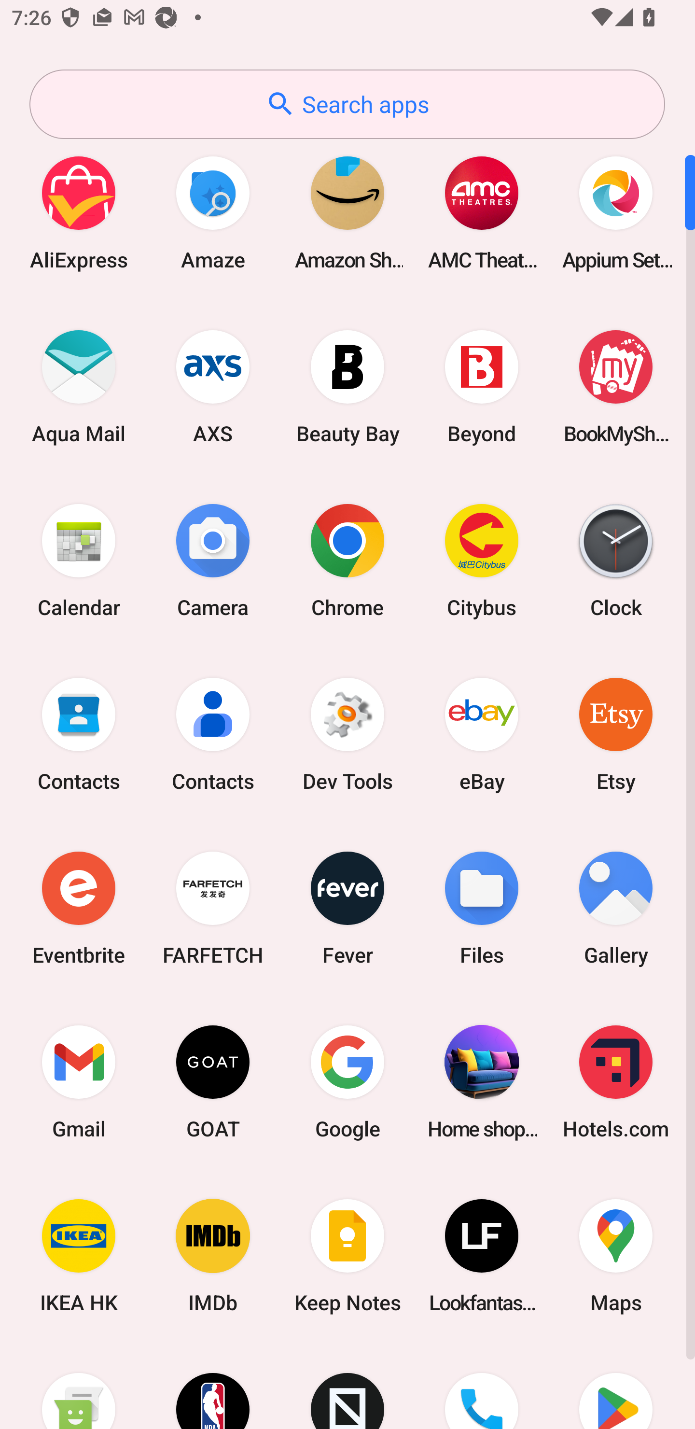  Describe the element at coordinates (347, 1386) in the screenshot. I see `Novelship` at that location.